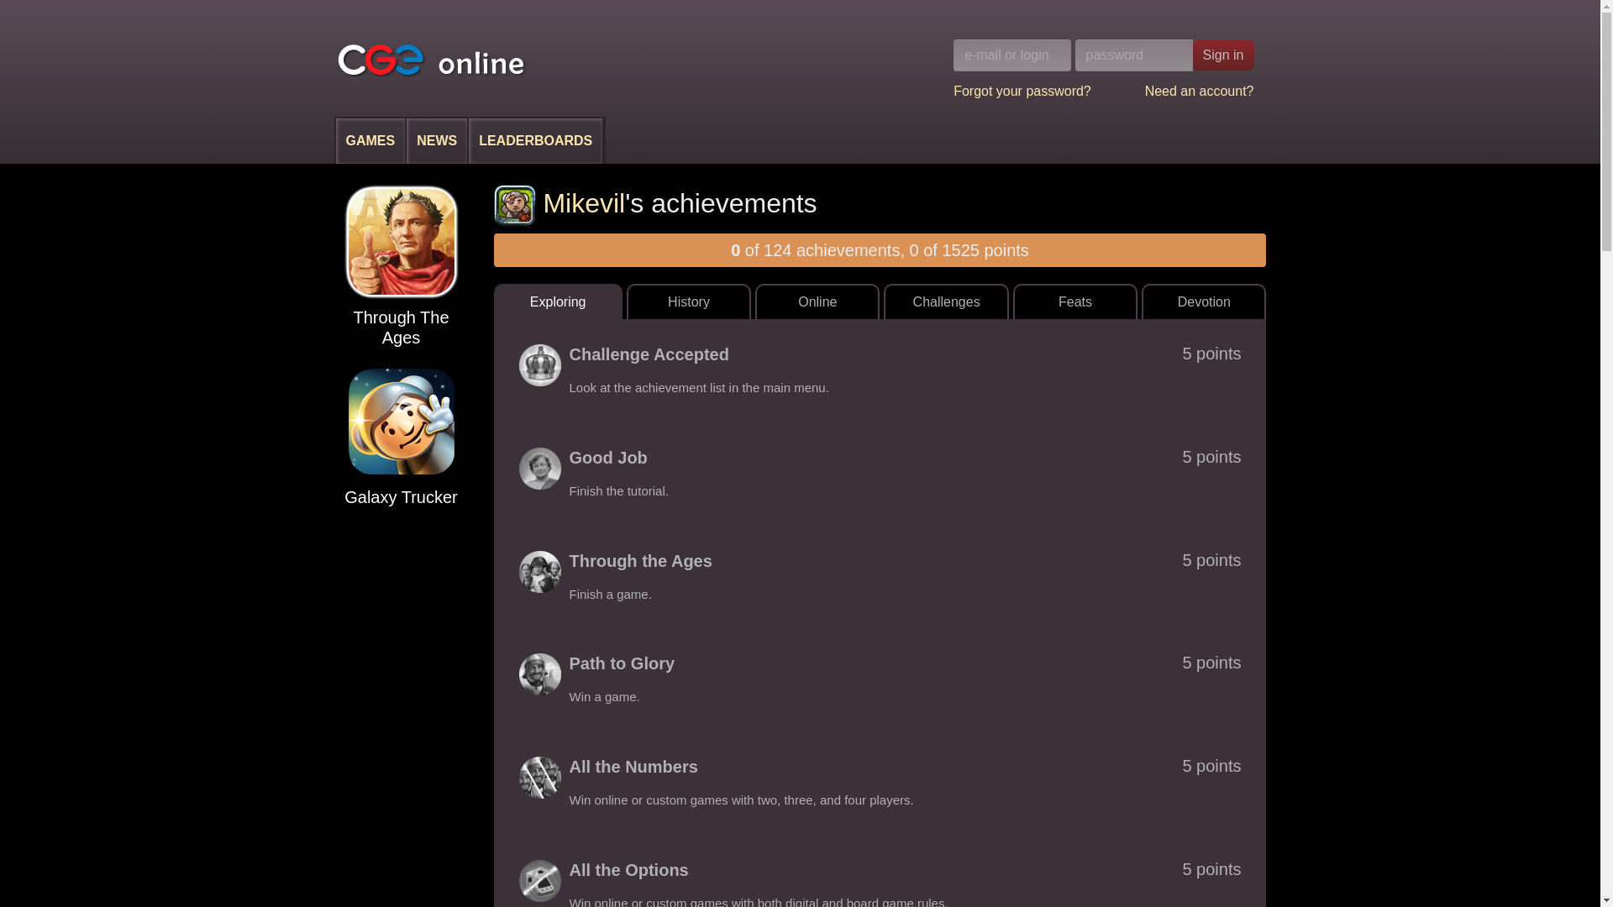 This screenshot has width=1613, height=907. What do you see at coordinates (689, 301) in the screenshot?
I see `History` at bounding box center [689, 301].